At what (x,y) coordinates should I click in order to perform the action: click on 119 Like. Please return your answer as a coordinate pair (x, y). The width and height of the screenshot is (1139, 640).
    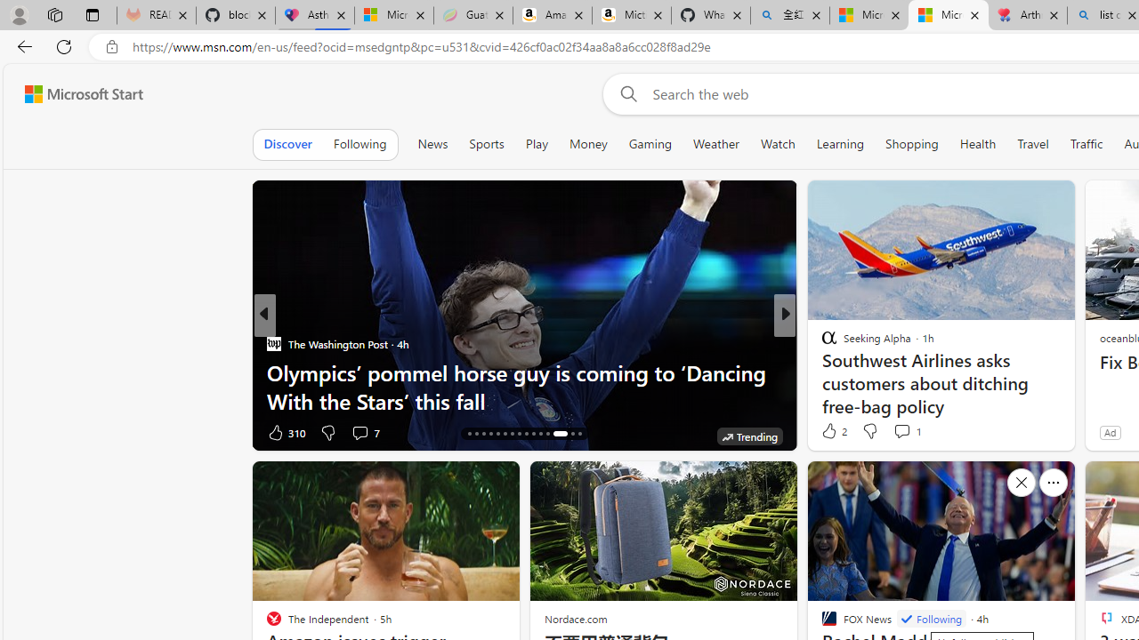
    Looking at the image, I should click on (833, 432).